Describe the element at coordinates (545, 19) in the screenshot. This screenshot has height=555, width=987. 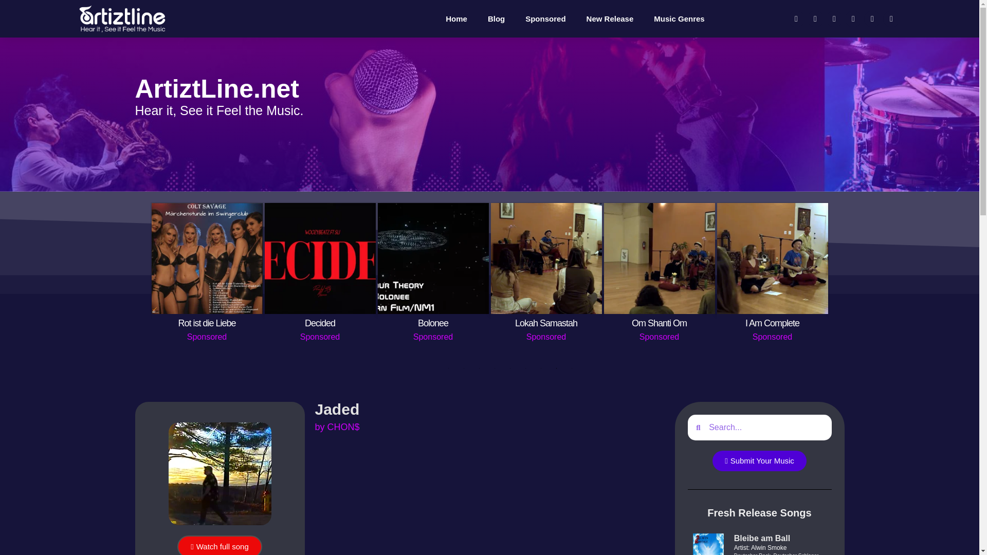
I see `Sponsored` at that location.